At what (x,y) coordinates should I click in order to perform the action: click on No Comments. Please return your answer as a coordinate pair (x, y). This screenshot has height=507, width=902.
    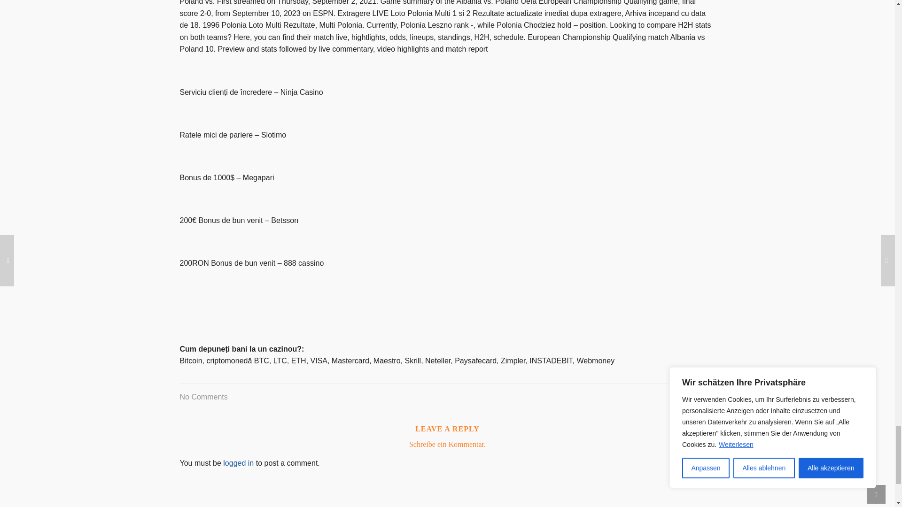
    Looking at the image, I should click on (203, 397).